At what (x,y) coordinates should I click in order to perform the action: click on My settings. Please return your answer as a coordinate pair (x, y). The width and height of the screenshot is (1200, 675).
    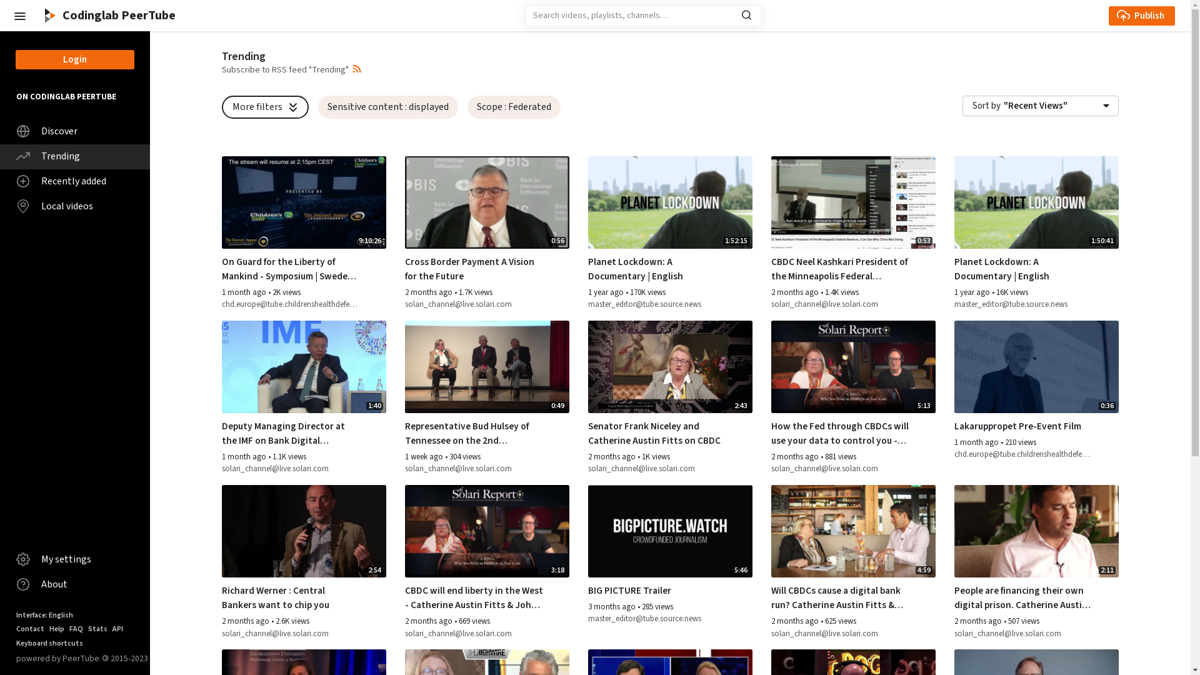
    Looking at the image, I should click on (75, 560).